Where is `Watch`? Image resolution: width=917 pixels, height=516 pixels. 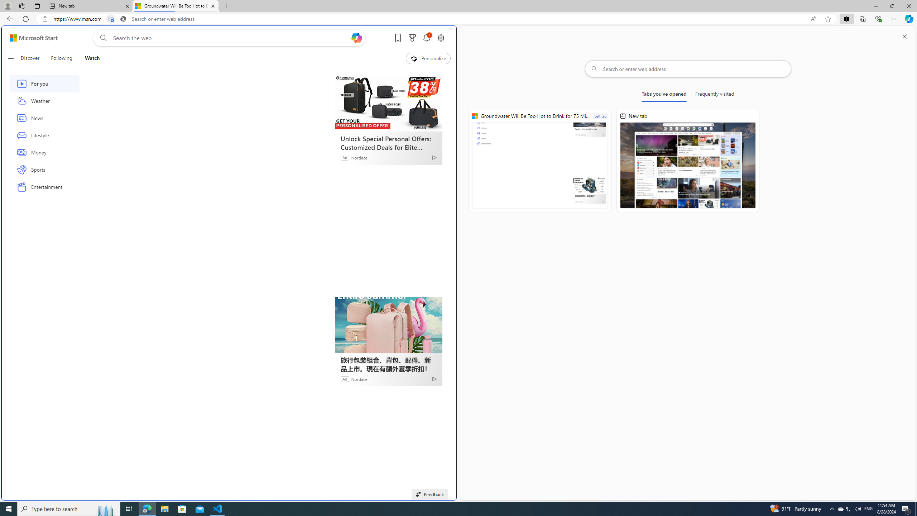
Watch is located at coordinates (90, 58).